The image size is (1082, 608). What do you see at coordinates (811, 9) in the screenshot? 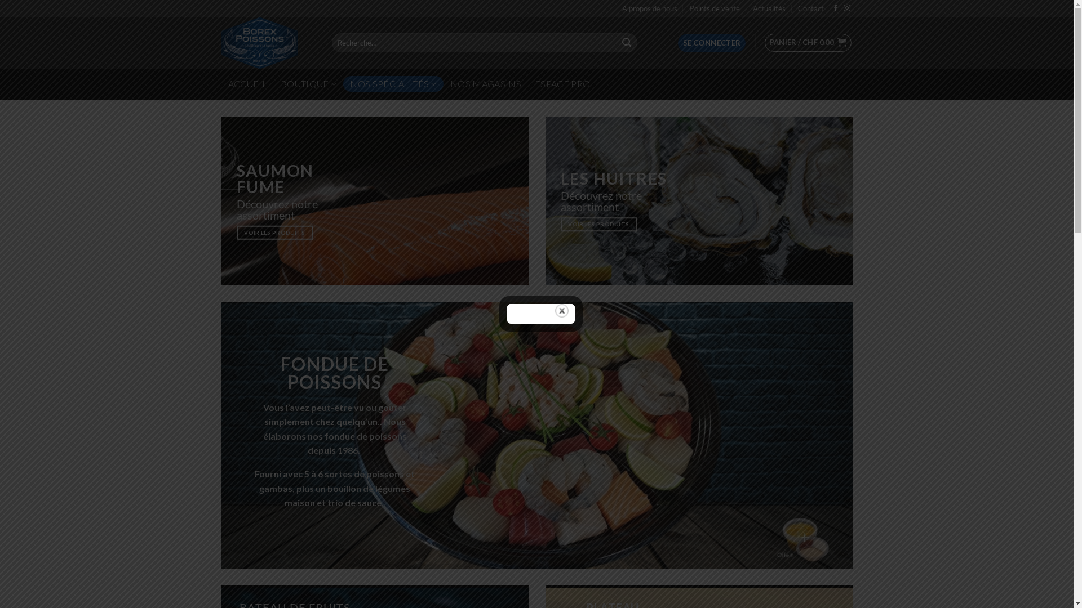
I see `Contact` at bounding box center [811, 9].